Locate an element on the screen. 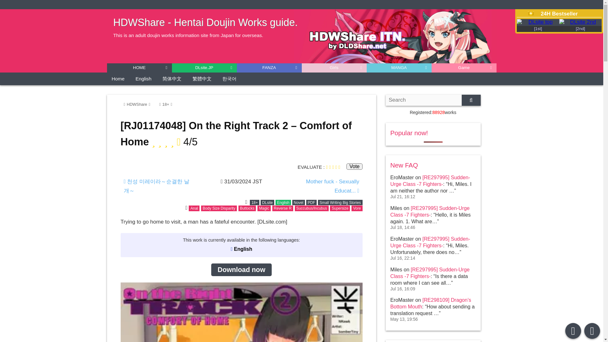 The width and height of the screenshot is (608, 342). HDWShare is located at coordinates (137, 104).